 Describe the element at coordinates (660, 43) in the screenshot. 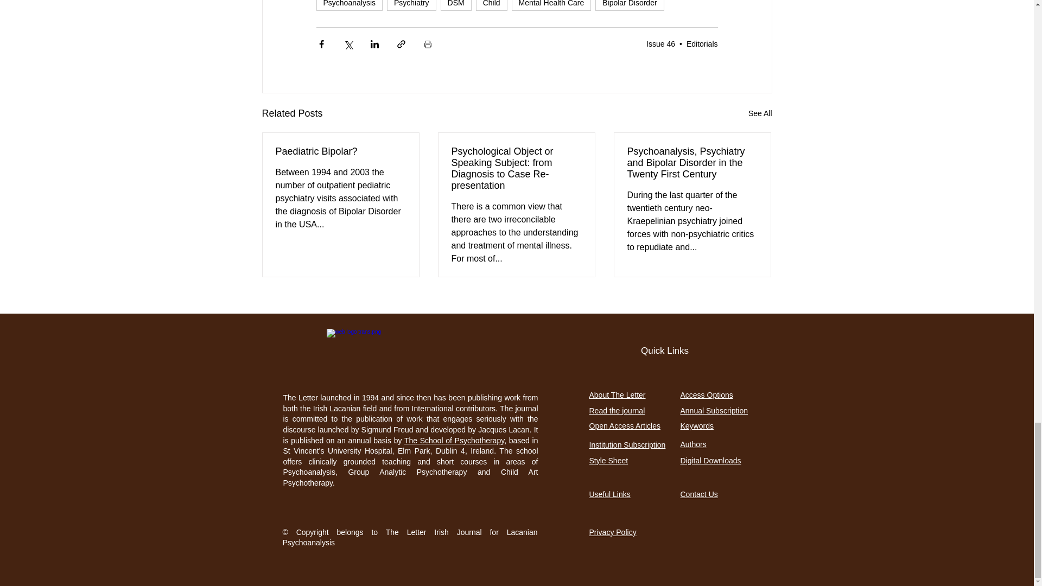

I see `Issue 46` at that location.